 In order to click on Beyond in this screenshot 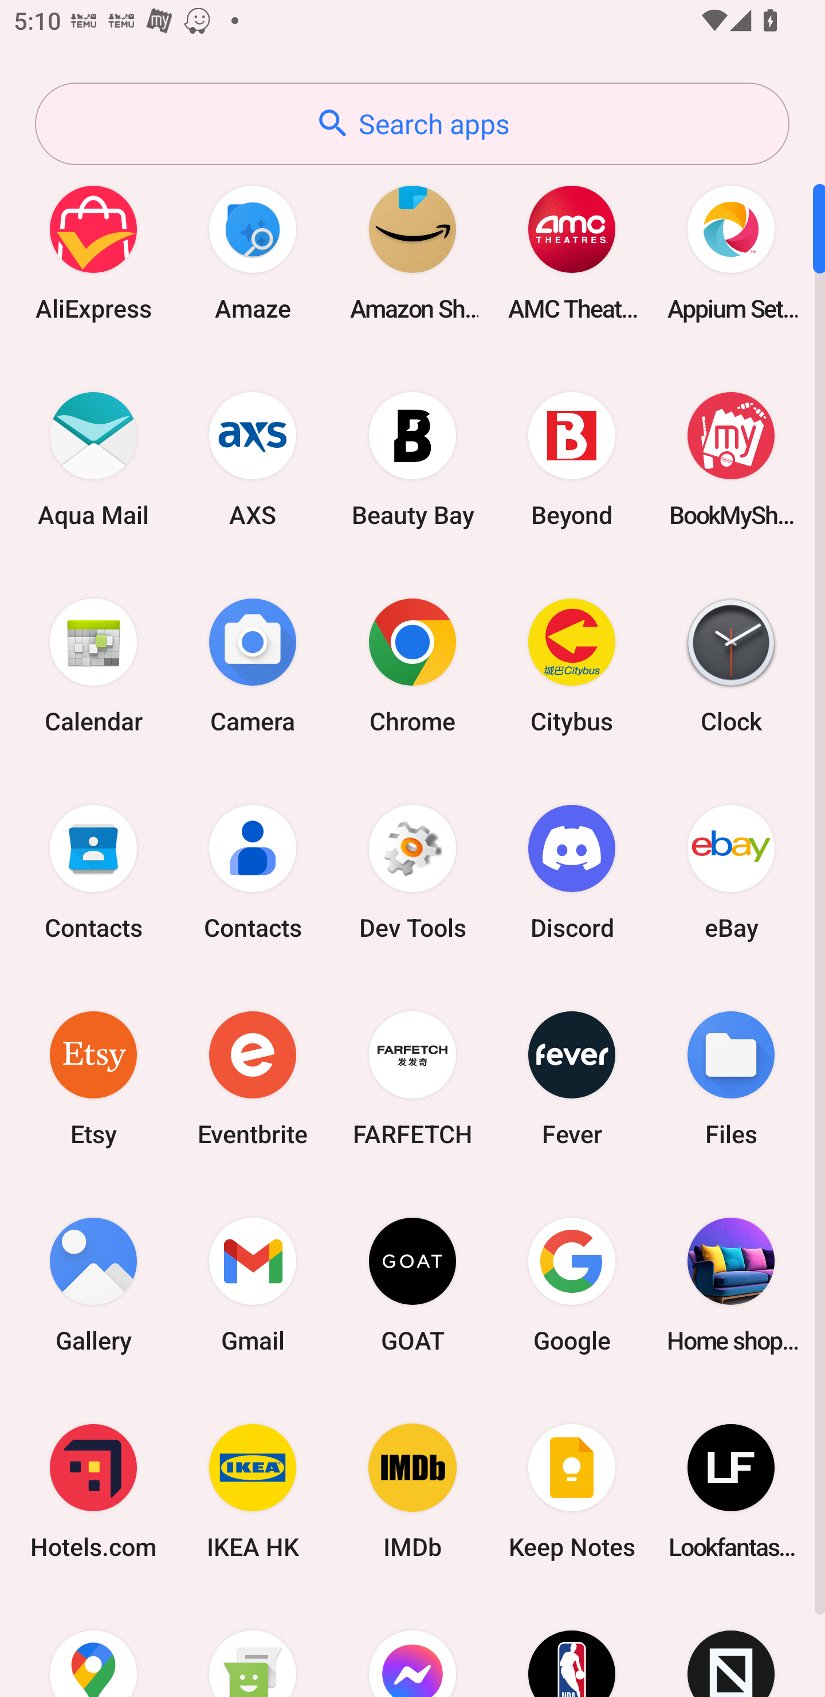, I will do `click(572, 459)`.